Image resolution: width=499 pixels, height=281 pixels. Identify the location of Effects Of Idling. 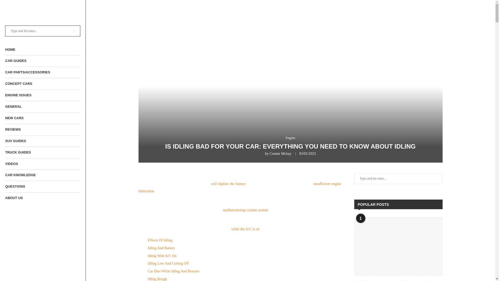
(160, 240).